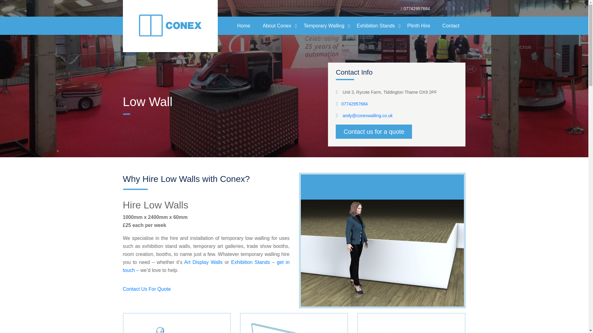 This screenshot has height=333, width=593. Describe the element at coordinates (277, 25) in the screenshot. I see `About Conex` at that location.